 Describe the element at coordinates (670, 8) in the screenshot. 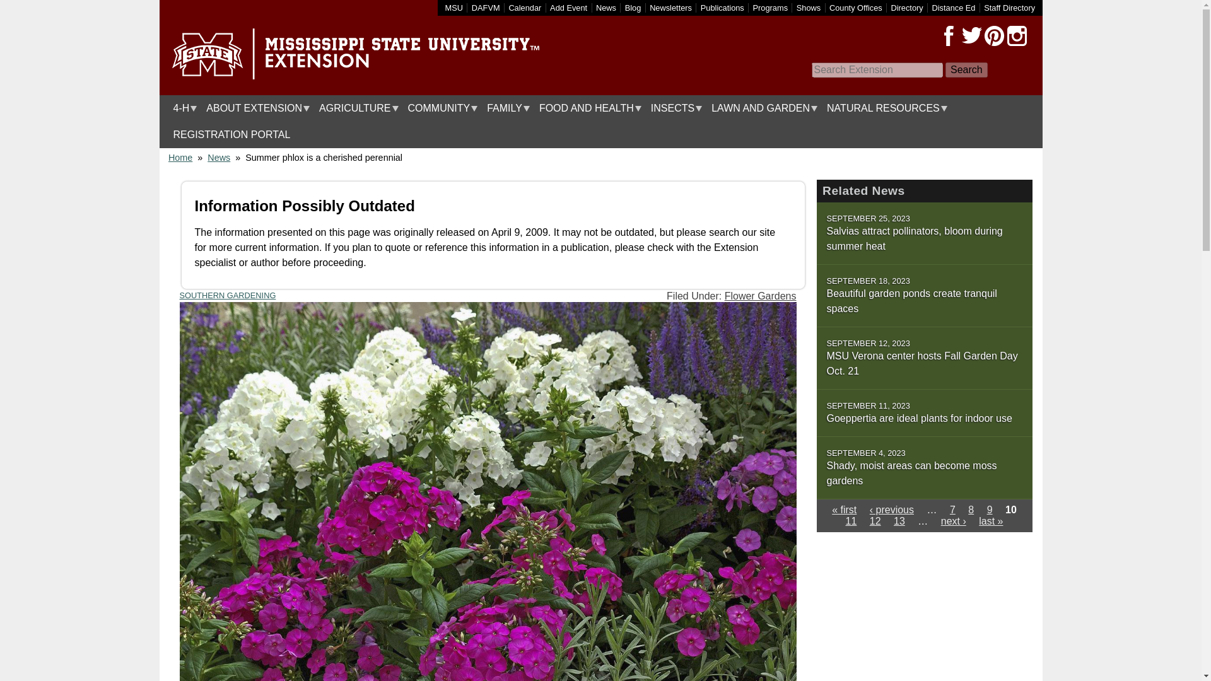

I see `Newsletters` at that location.